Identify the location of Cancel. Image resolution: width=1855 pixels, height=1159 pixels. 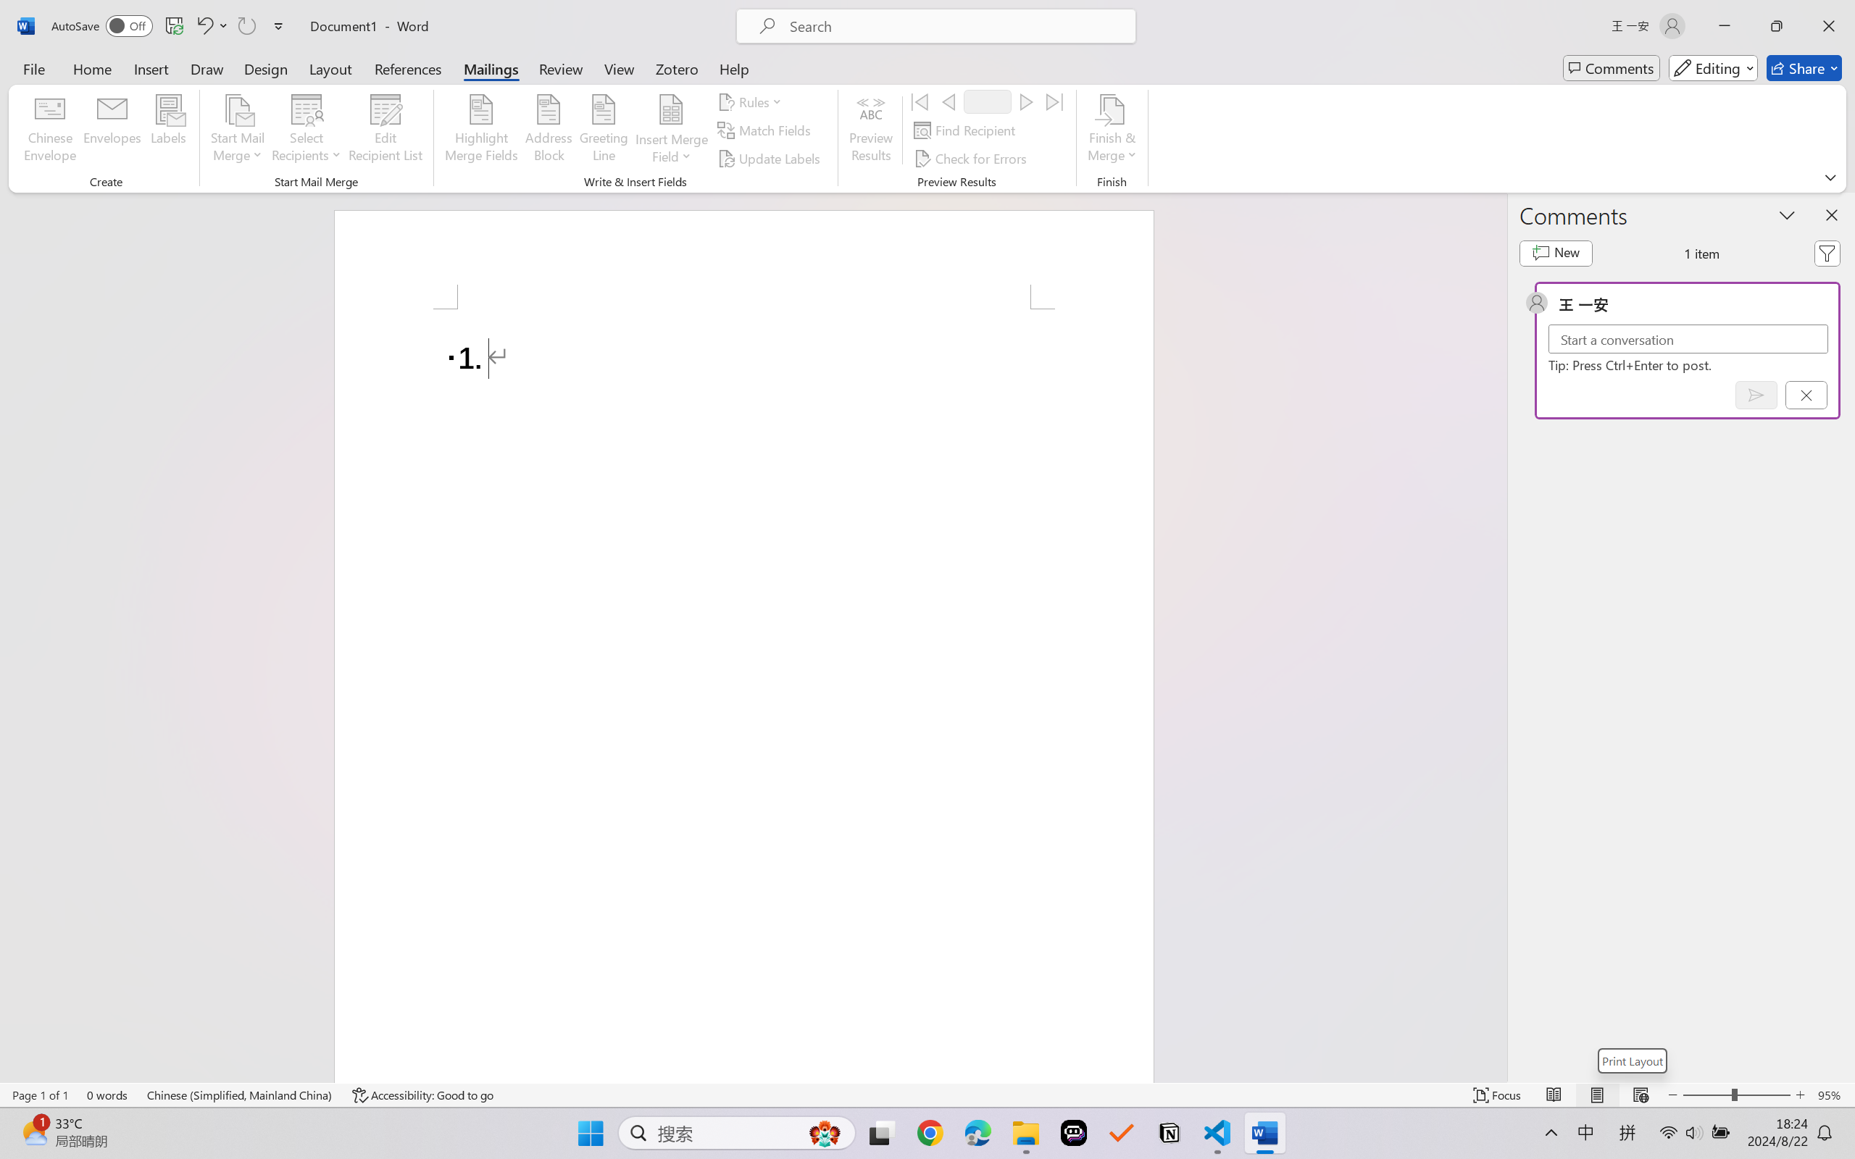
(1806, 395).